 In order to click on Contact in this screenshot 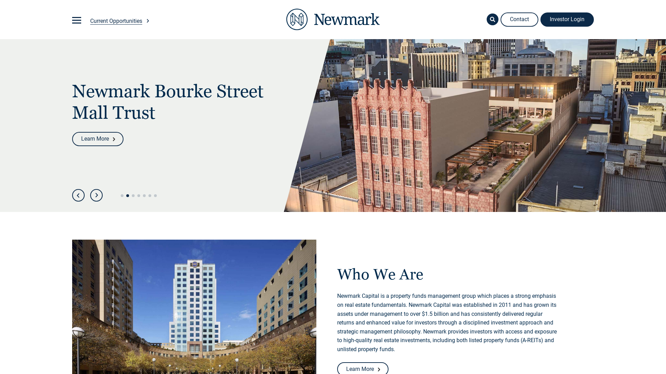, I will do `click(520, 19)`.